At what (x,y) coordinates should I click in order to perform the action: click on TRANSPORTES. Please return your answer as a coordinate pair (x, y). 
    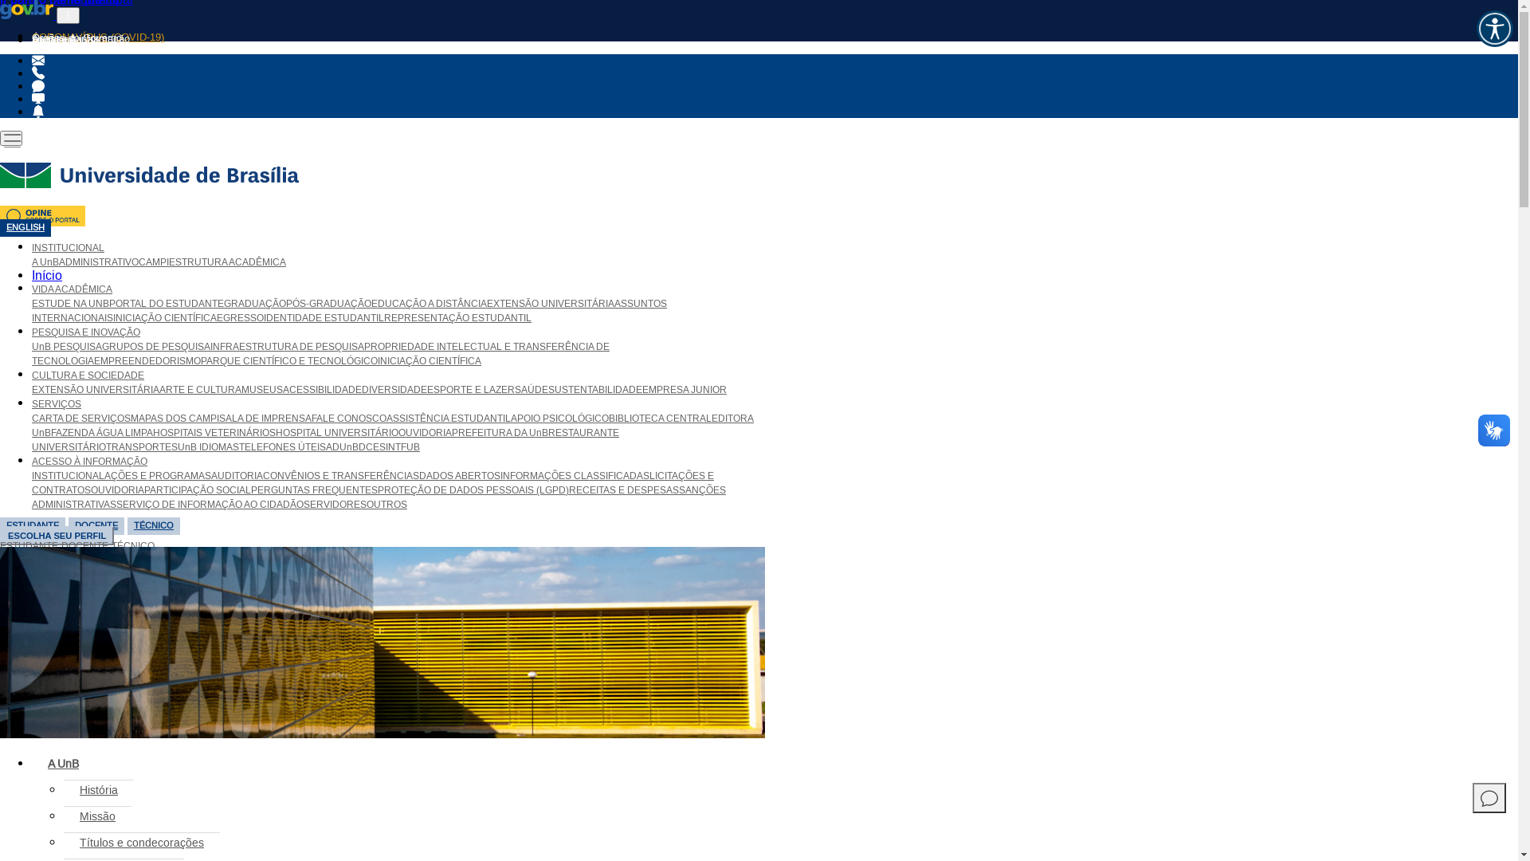
    Looking at the image, I should click on (142, 448).